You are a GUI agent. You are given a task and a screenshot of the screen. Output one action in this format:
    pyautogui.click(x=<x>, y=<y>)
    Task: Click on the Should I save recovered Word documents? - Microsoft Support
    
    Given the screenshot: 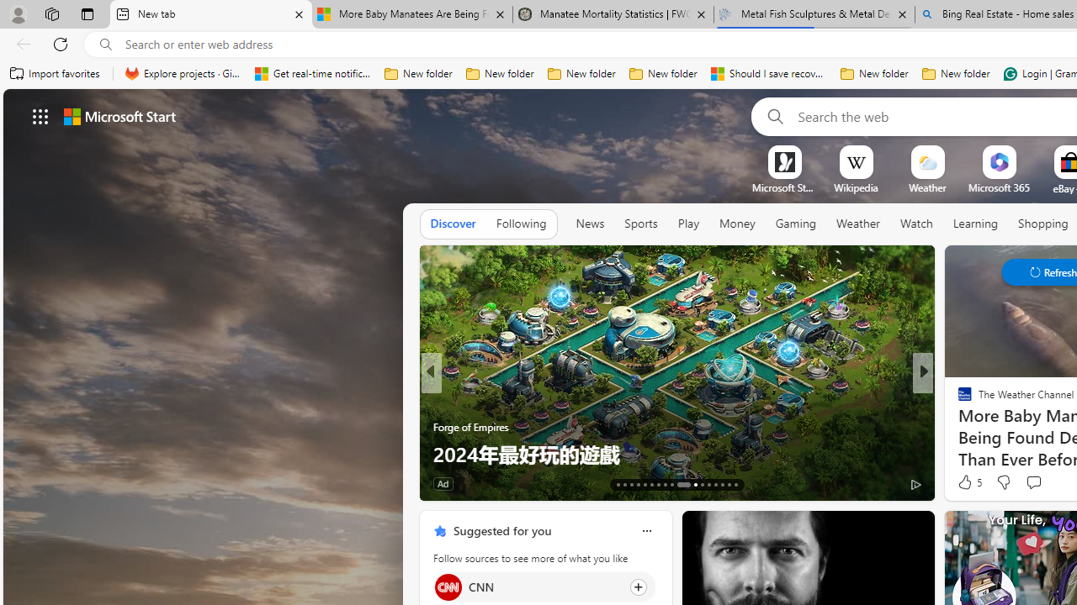 What is the action you would take?
    pyautogui.click(x=769, y=74)
    